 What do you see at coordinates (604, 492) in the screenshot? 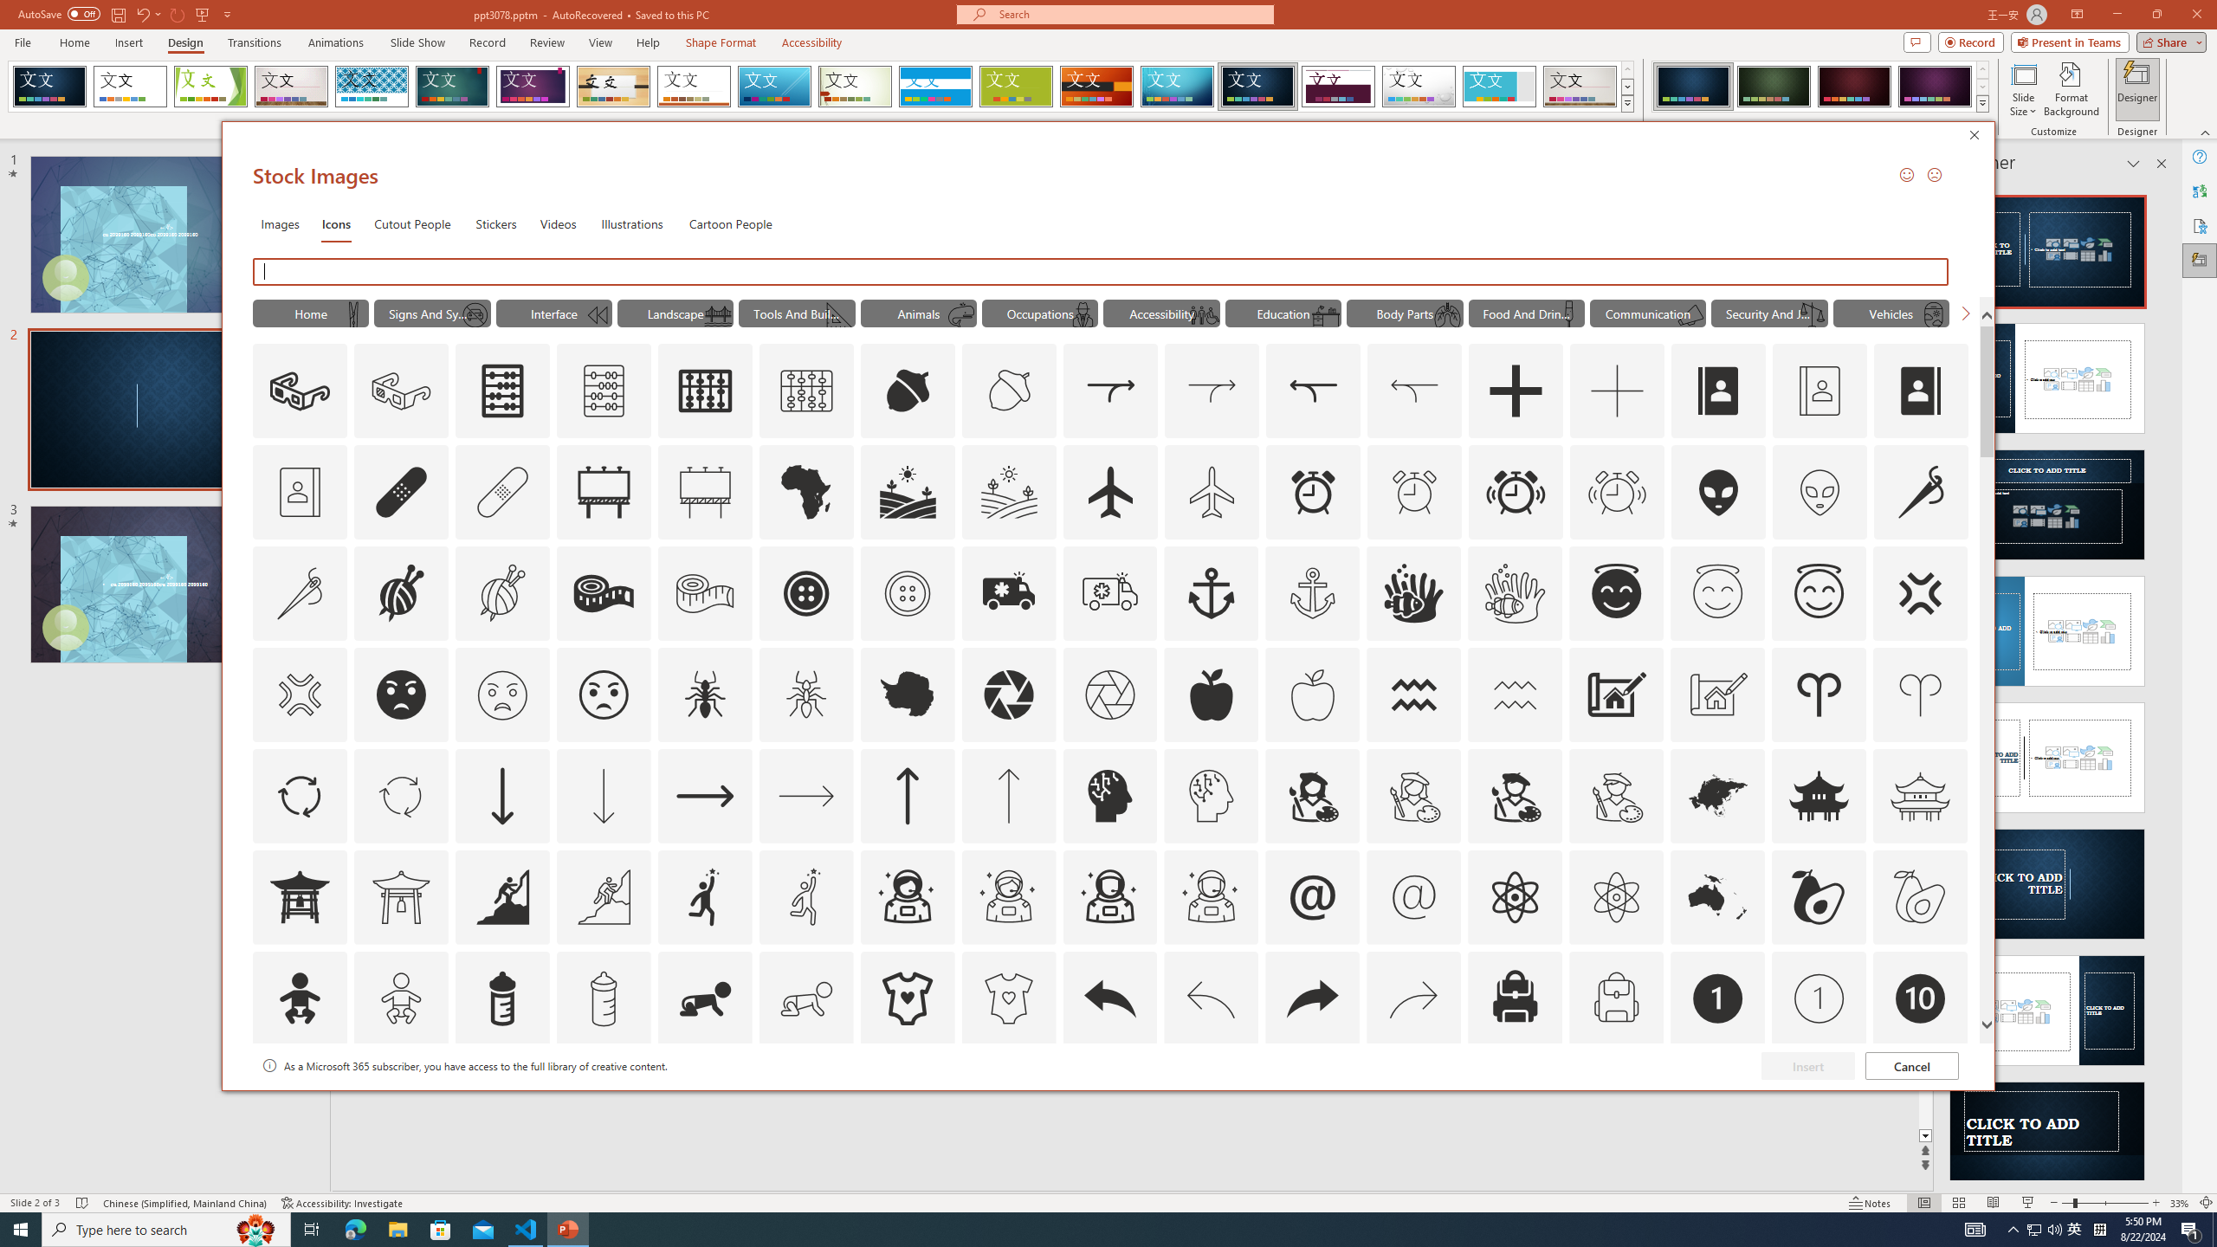
I see `AutomationID: Icons_Advertising` at bounding box center [604, 492].